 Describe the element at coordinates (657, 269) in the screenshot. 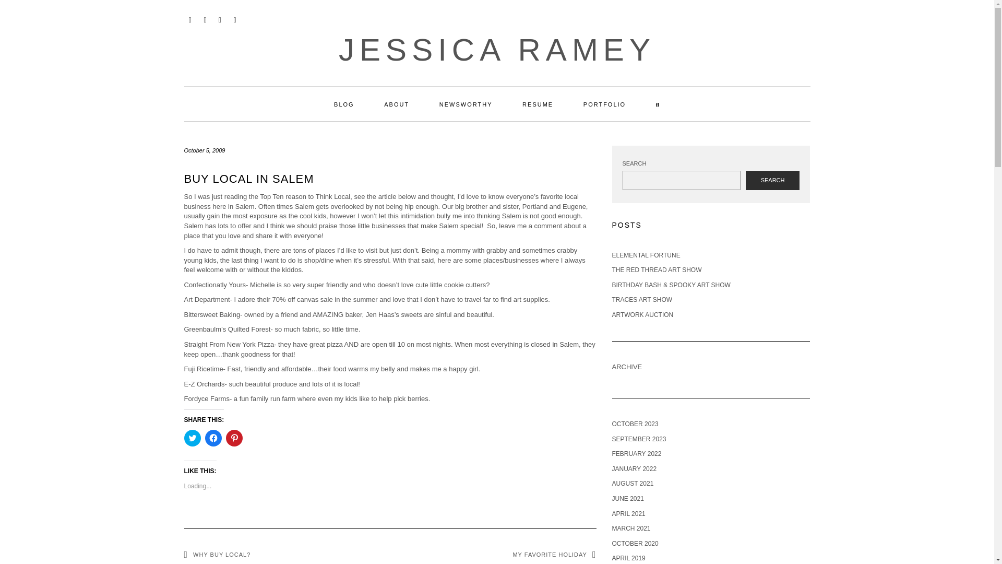

I see `THE RED THREAD ART SHOW` at that location.